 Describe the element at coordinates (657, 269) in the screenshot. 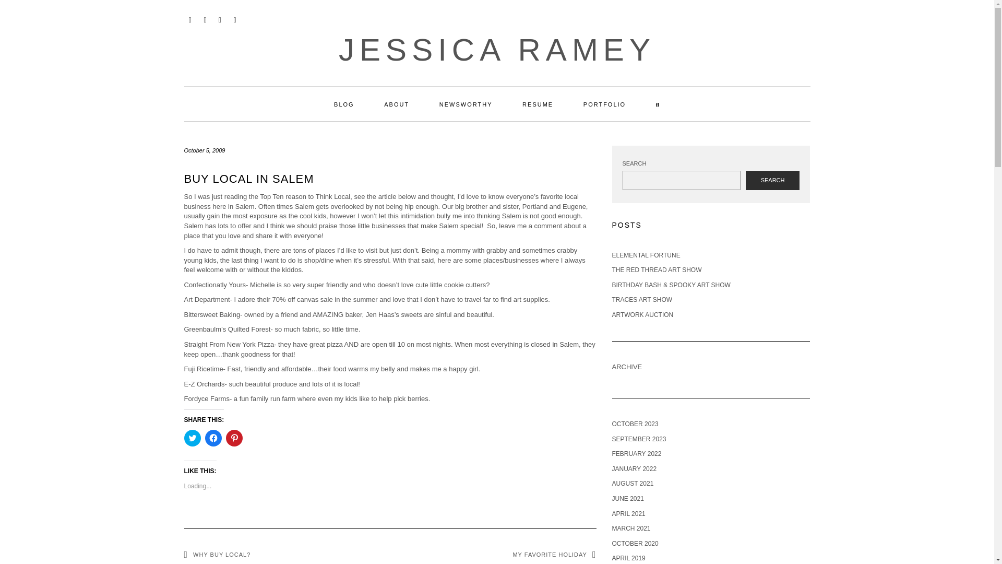

I see `THE RED THREAD ART SHOW` at that location.